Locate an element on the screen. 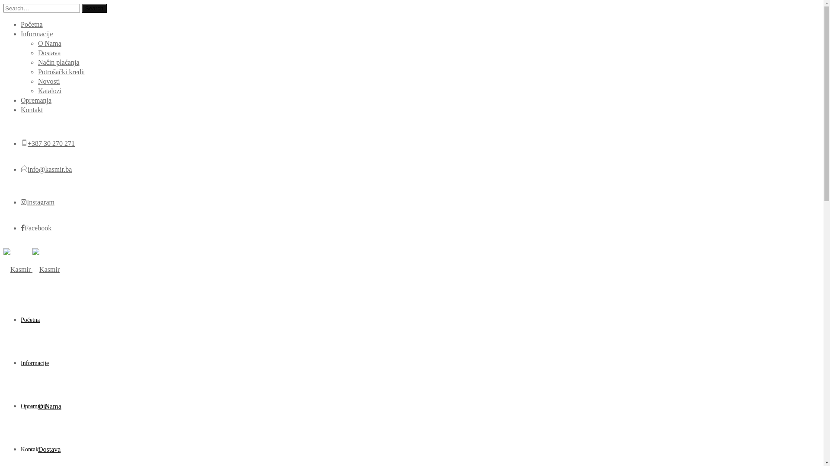 The height and width of the screenshot is (466, 830). +387 30 270 271 is located at coordinates (51, 143).